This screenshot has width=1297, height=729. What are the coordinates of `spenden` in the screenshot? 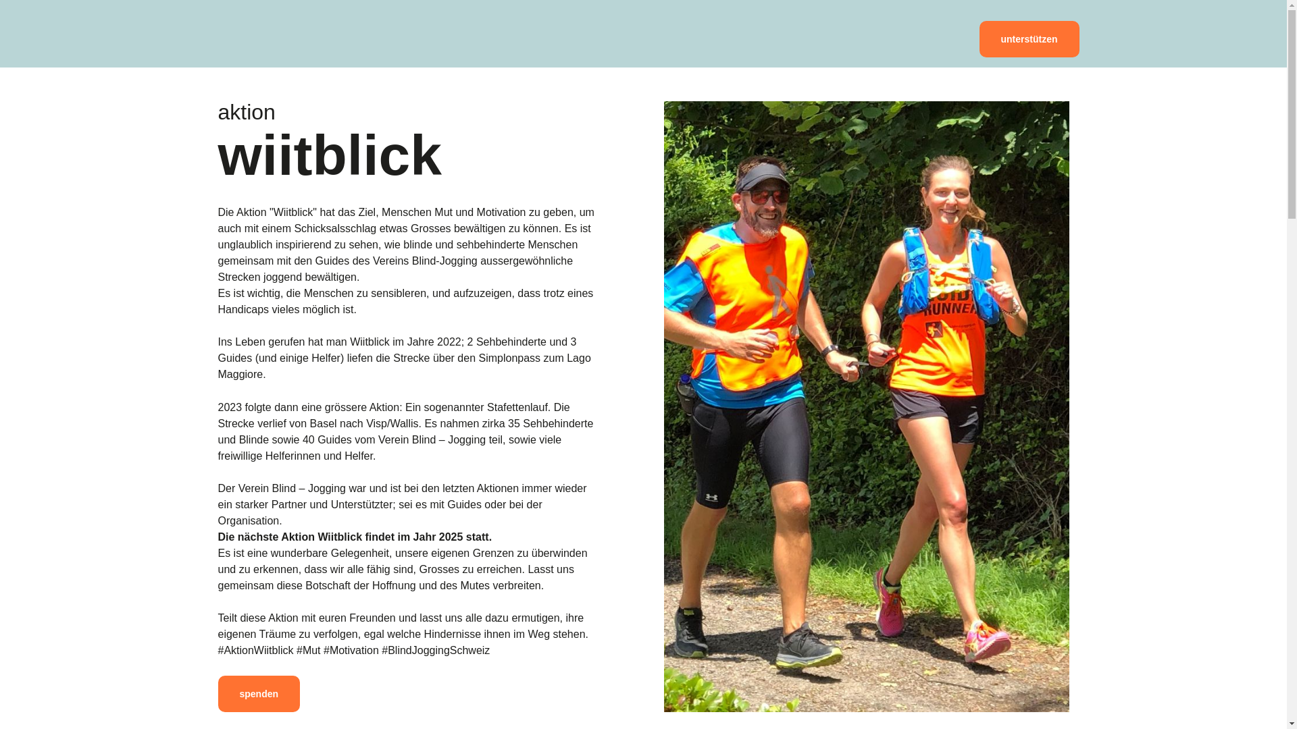 It's located at (259, 694).